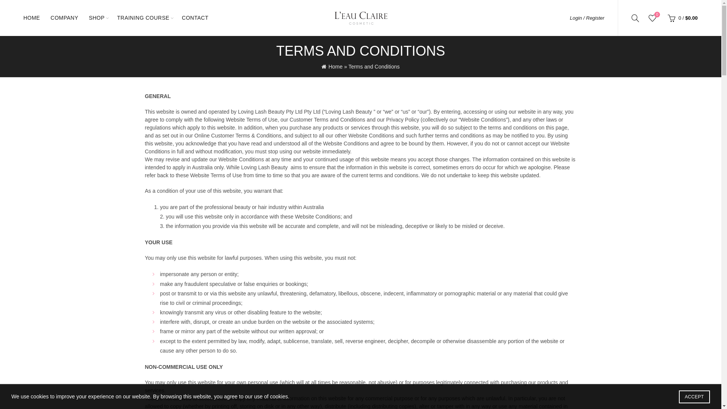  Describe the element at coordinates (694, 397) in the screenshot. I see `ACCEPT` at that location.